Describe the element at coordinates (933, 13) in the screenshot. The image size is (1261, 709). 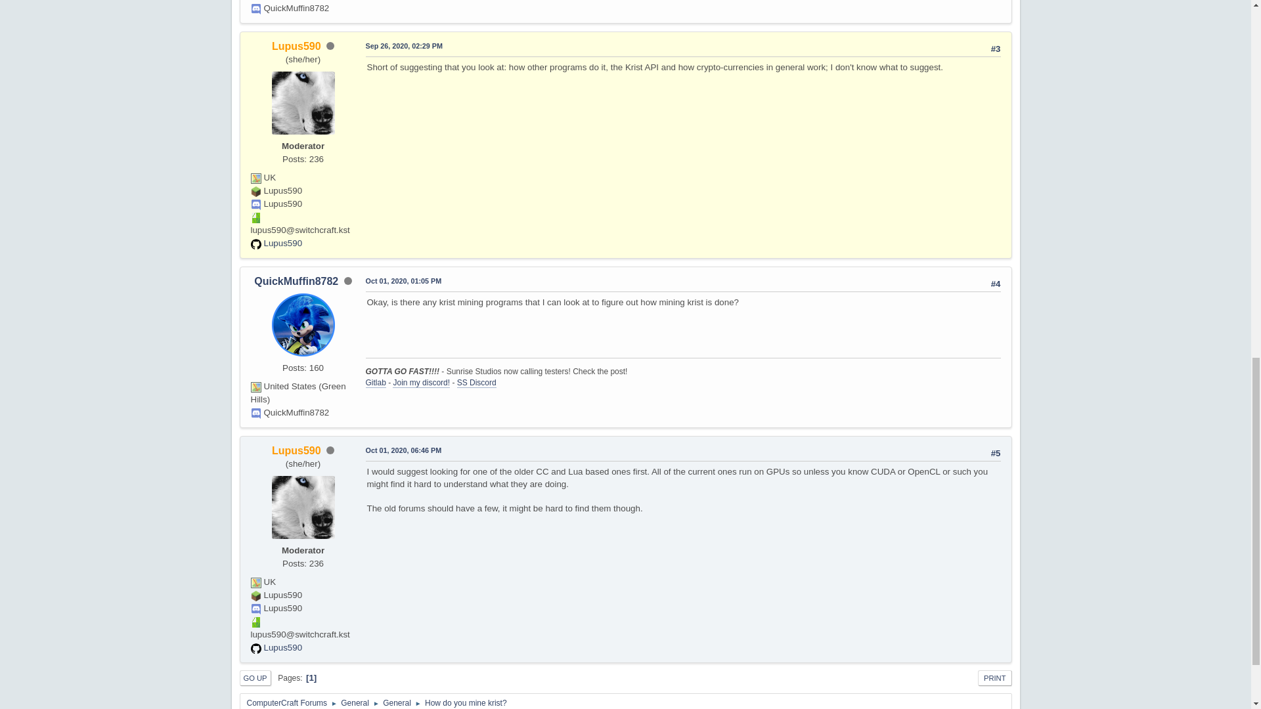
I see `Log in` at that location.